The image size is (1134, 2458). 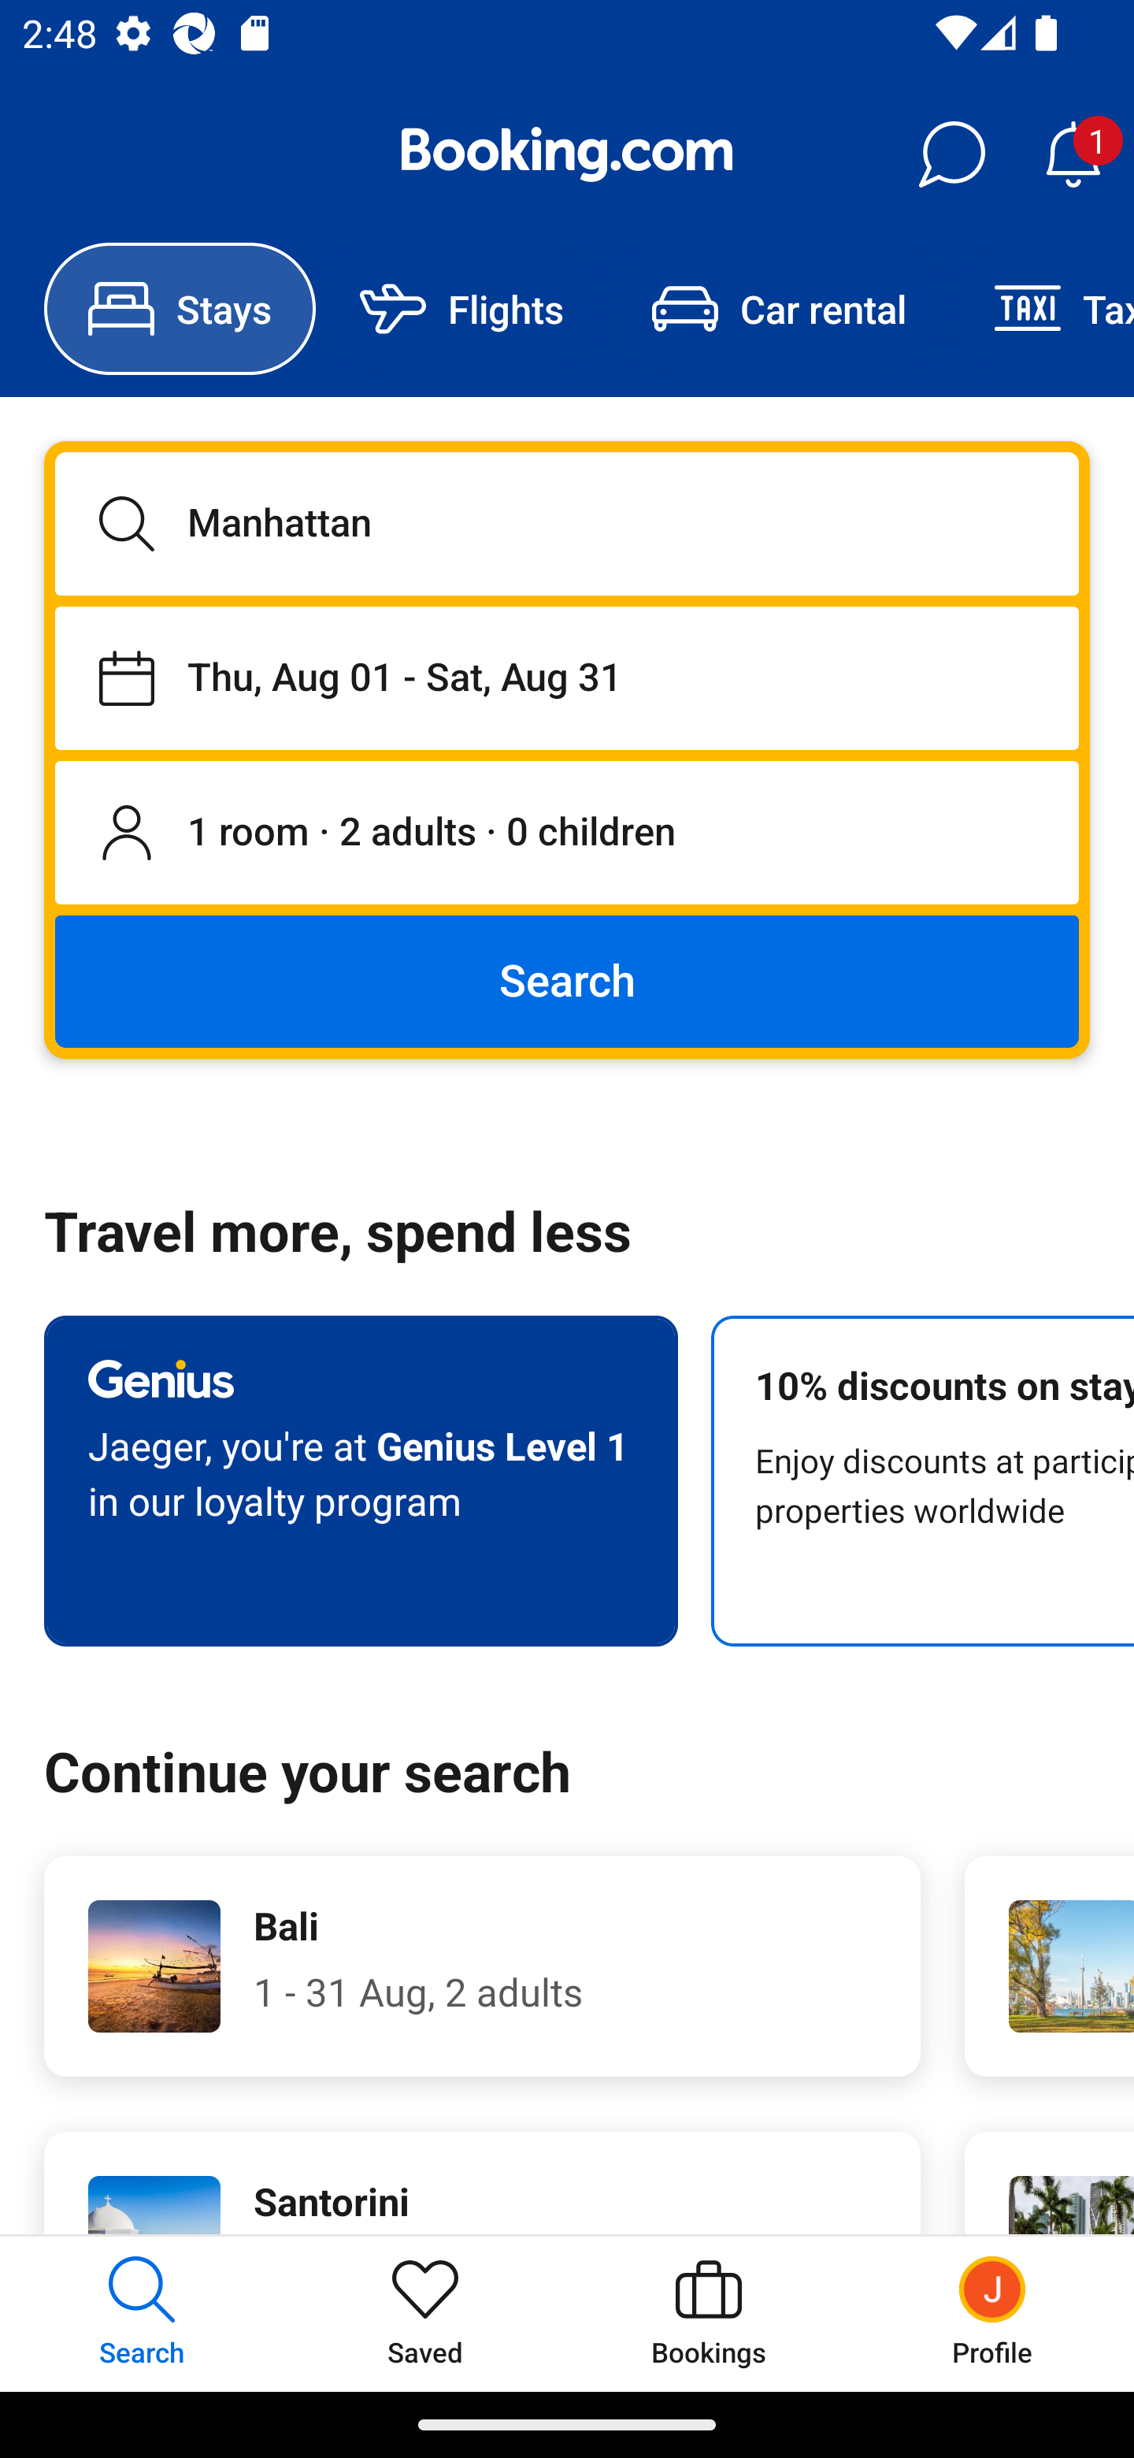 I want to click on Saved, so click(x=425, y=2313).